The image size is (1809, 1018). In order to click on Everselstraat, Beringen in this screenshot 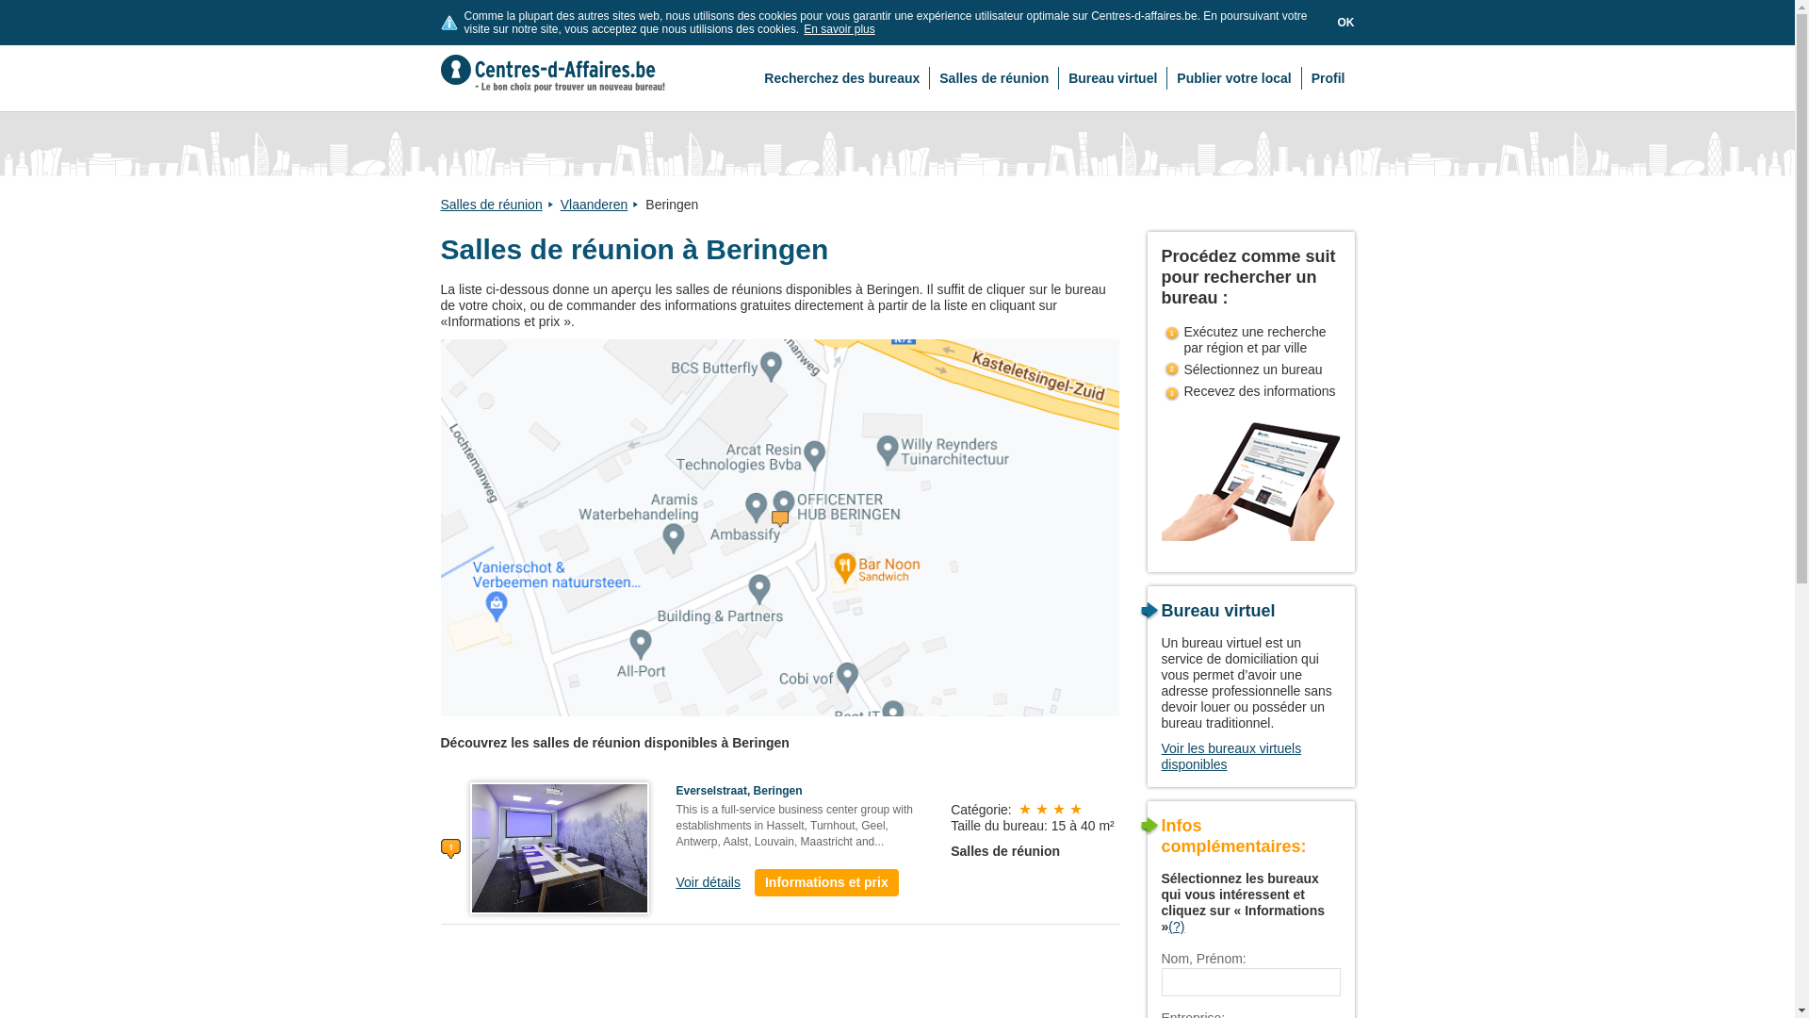, I will do `click(559, 847)`.